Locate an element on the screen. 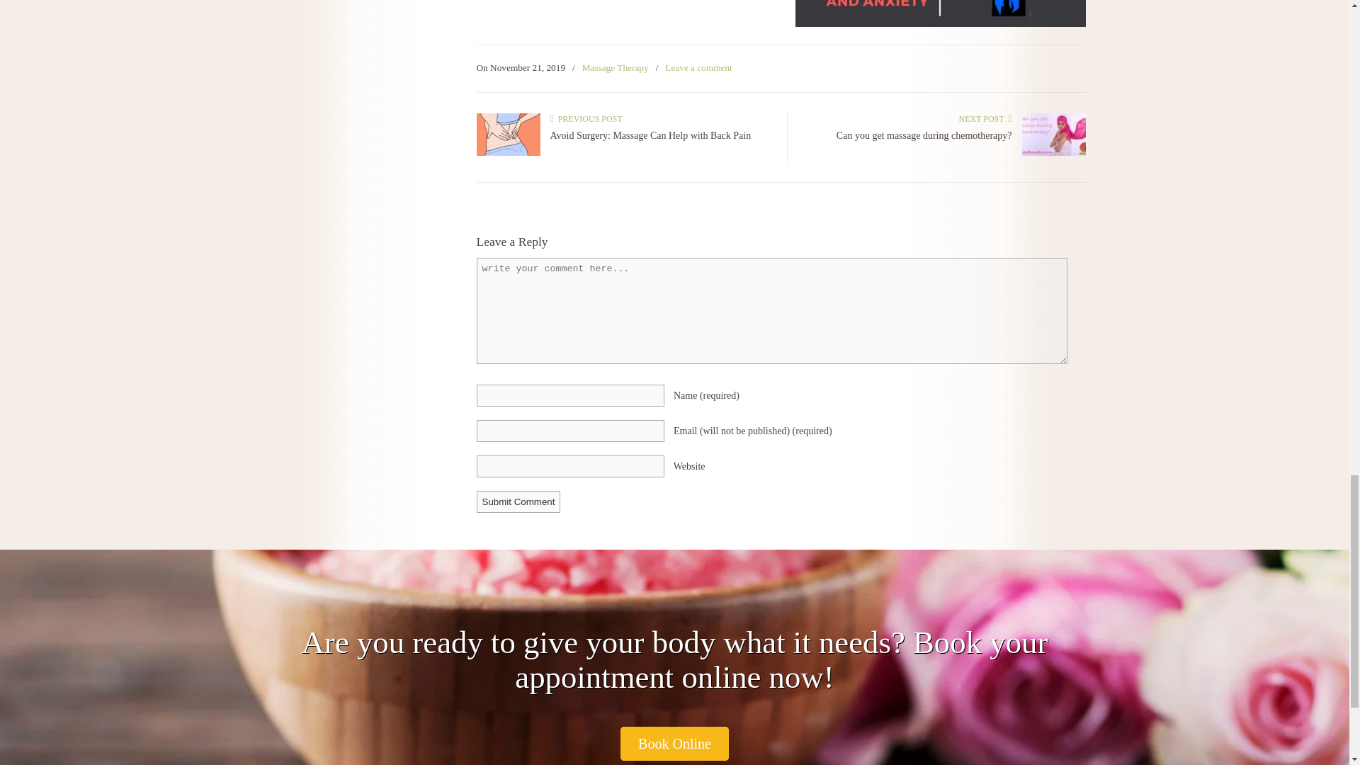 This screenshot has height=765, width=1360. NEXT POST   is located at coordinates (985, 118).